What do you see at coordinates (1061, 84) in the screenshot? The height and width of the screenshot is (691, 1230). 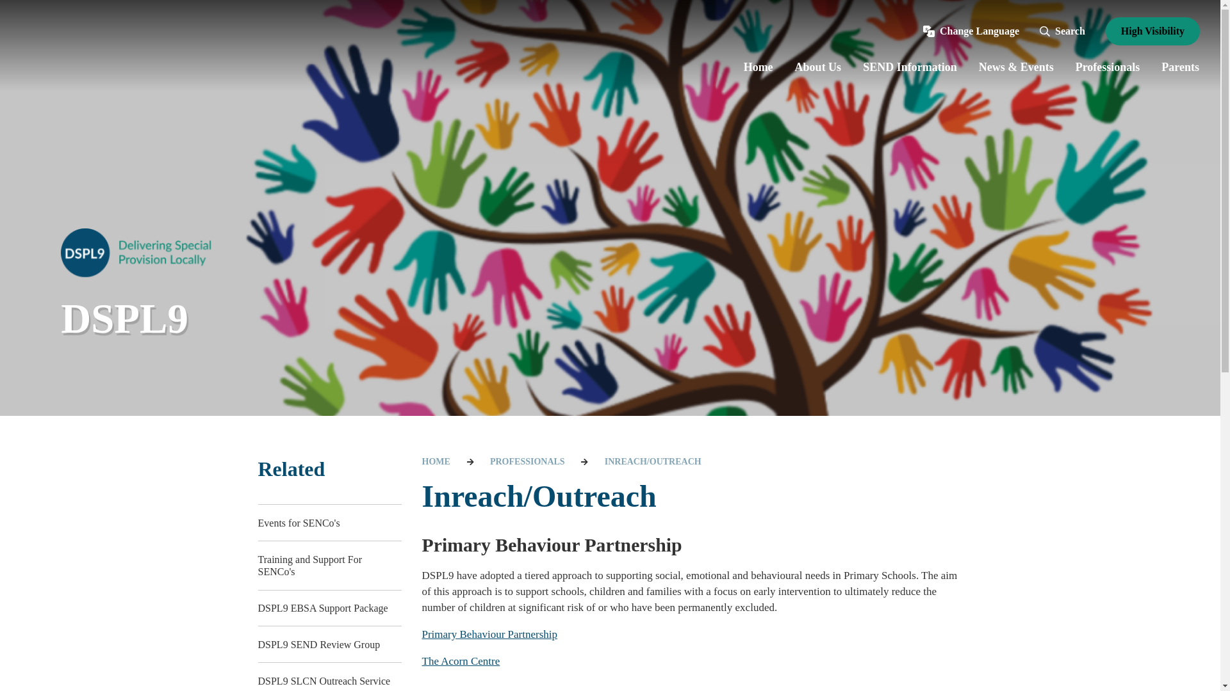 I see `Search` at bounding box center [1061, 84].